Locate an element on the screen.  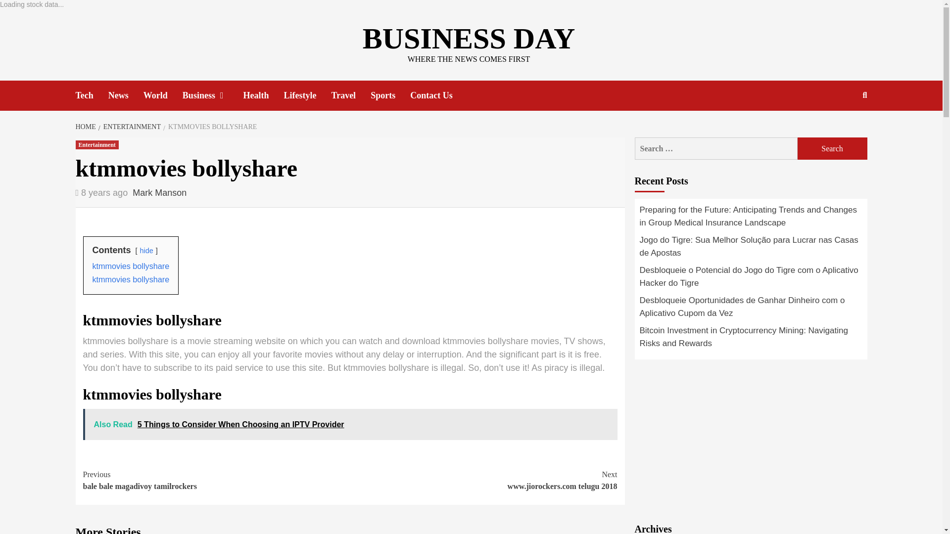
Search is located at coordinates (832, 148).